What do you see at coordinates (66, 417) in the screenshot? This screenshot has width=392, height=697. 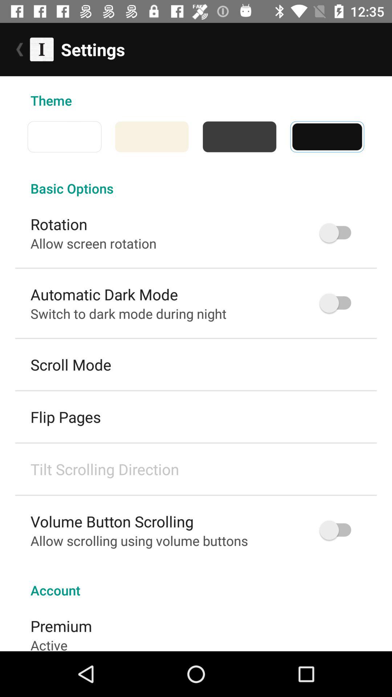 I see `flip until flip pages item` at bounding box center [66, 417].